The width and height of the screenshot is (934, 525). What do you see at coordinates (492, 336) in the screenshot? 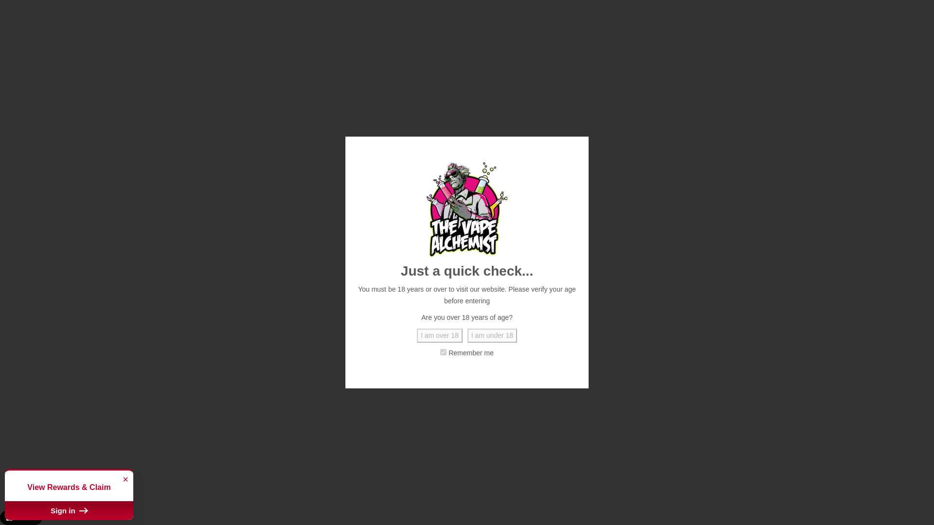
I see `I am under 18` at bounding box center [492, 336].